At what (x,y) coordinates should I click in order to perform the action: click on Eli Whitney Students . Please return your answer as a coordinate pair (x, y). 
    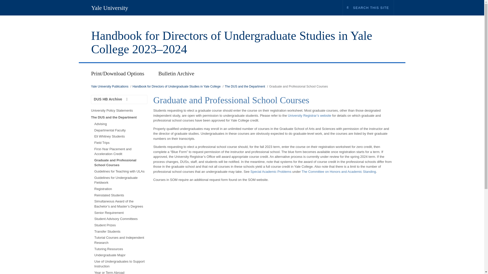
    Looking at the image, I should click on (120, 136).